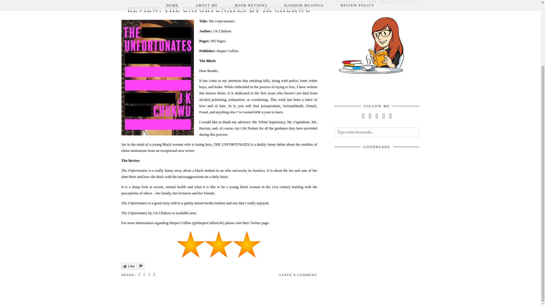  I want to click on Share on Facebook, so click(139, 275).